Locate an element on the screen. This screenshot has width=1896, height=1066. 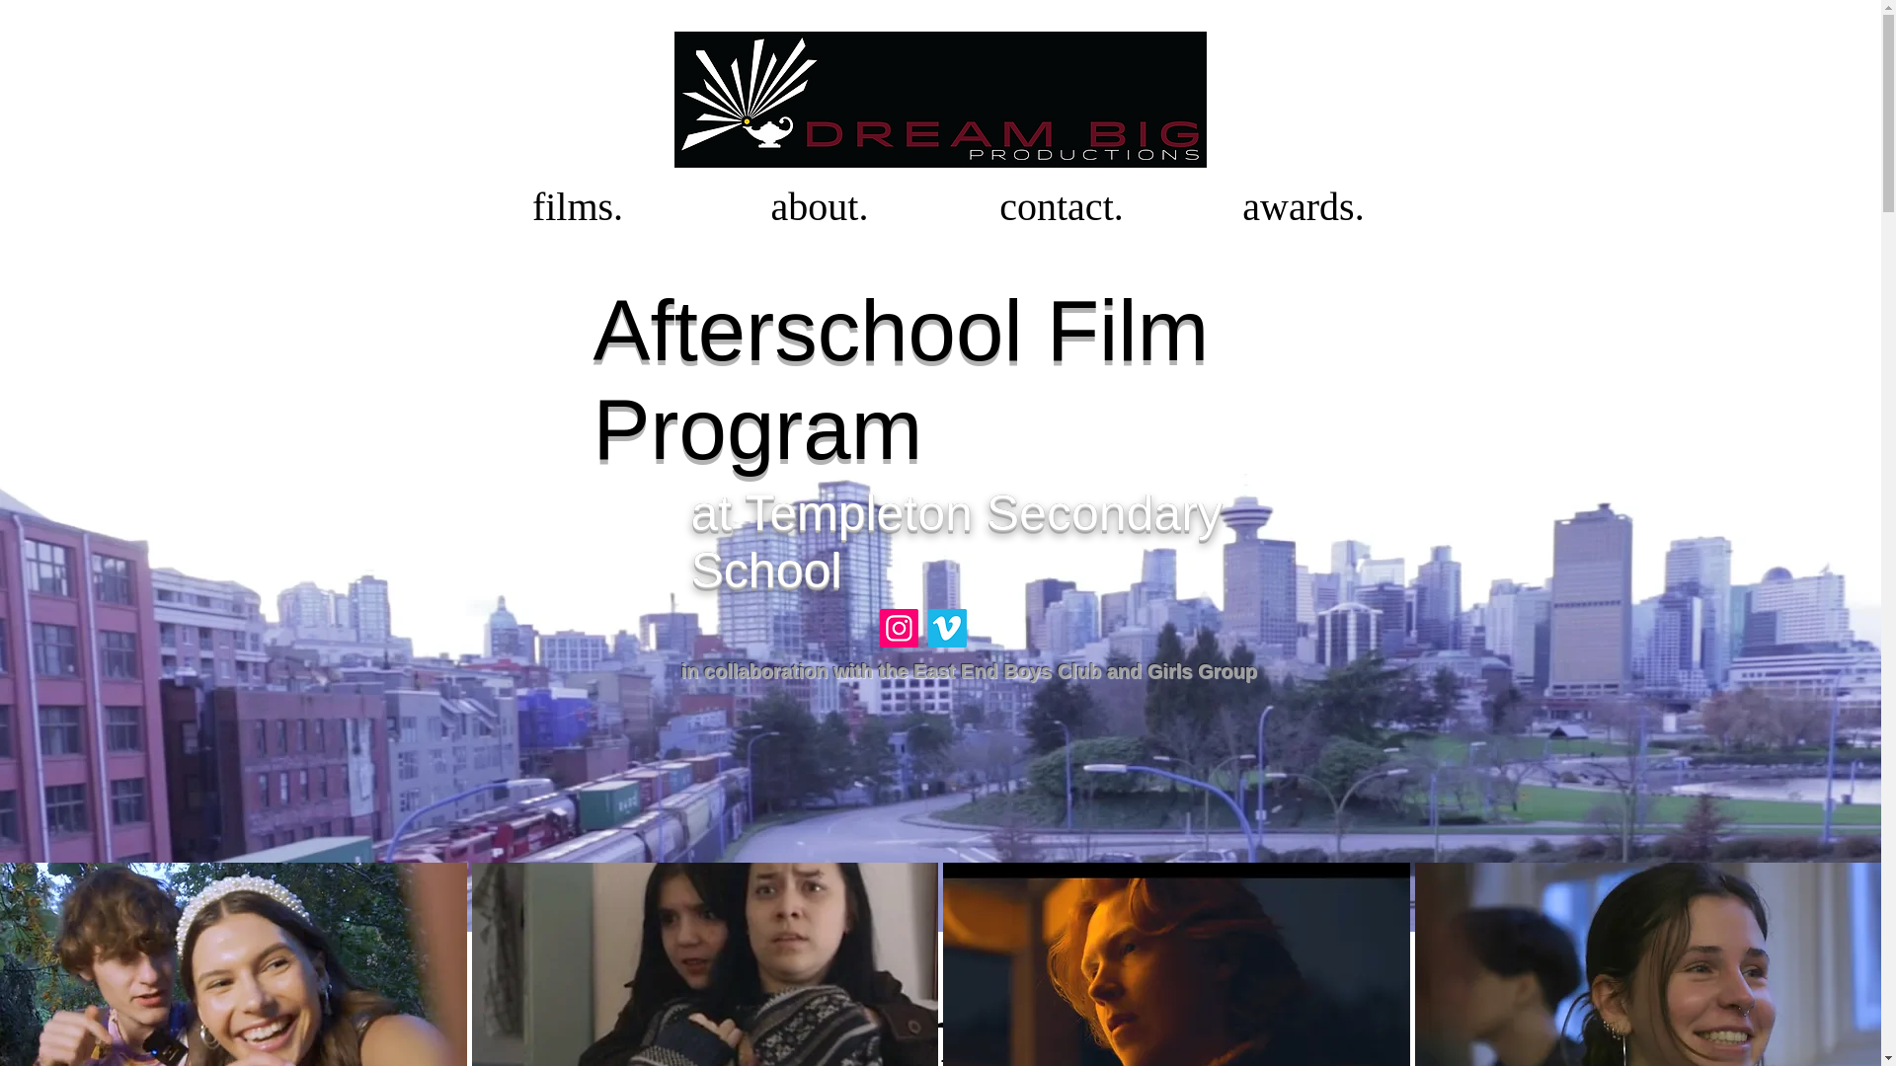
contact. is located at coordinates (1061, 206).